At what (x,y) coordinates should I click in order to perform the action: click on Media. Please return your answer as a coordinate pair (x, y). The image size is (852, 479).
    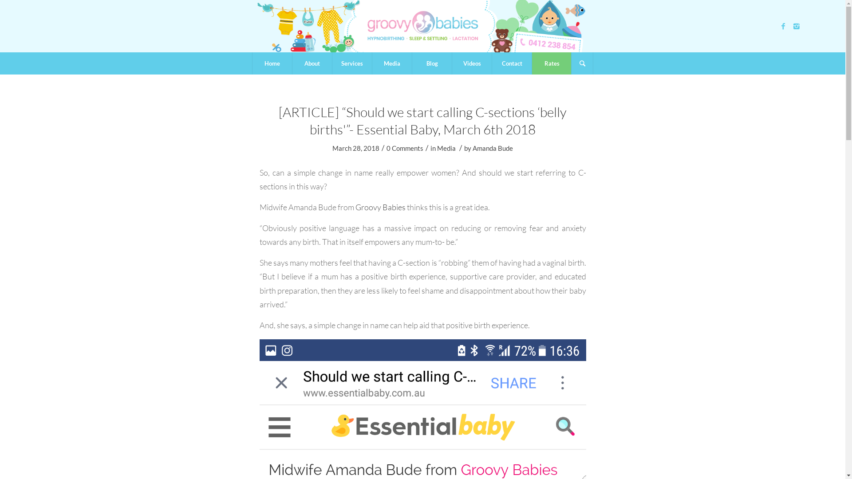
    Looking at the image, I should click on (446, 148).